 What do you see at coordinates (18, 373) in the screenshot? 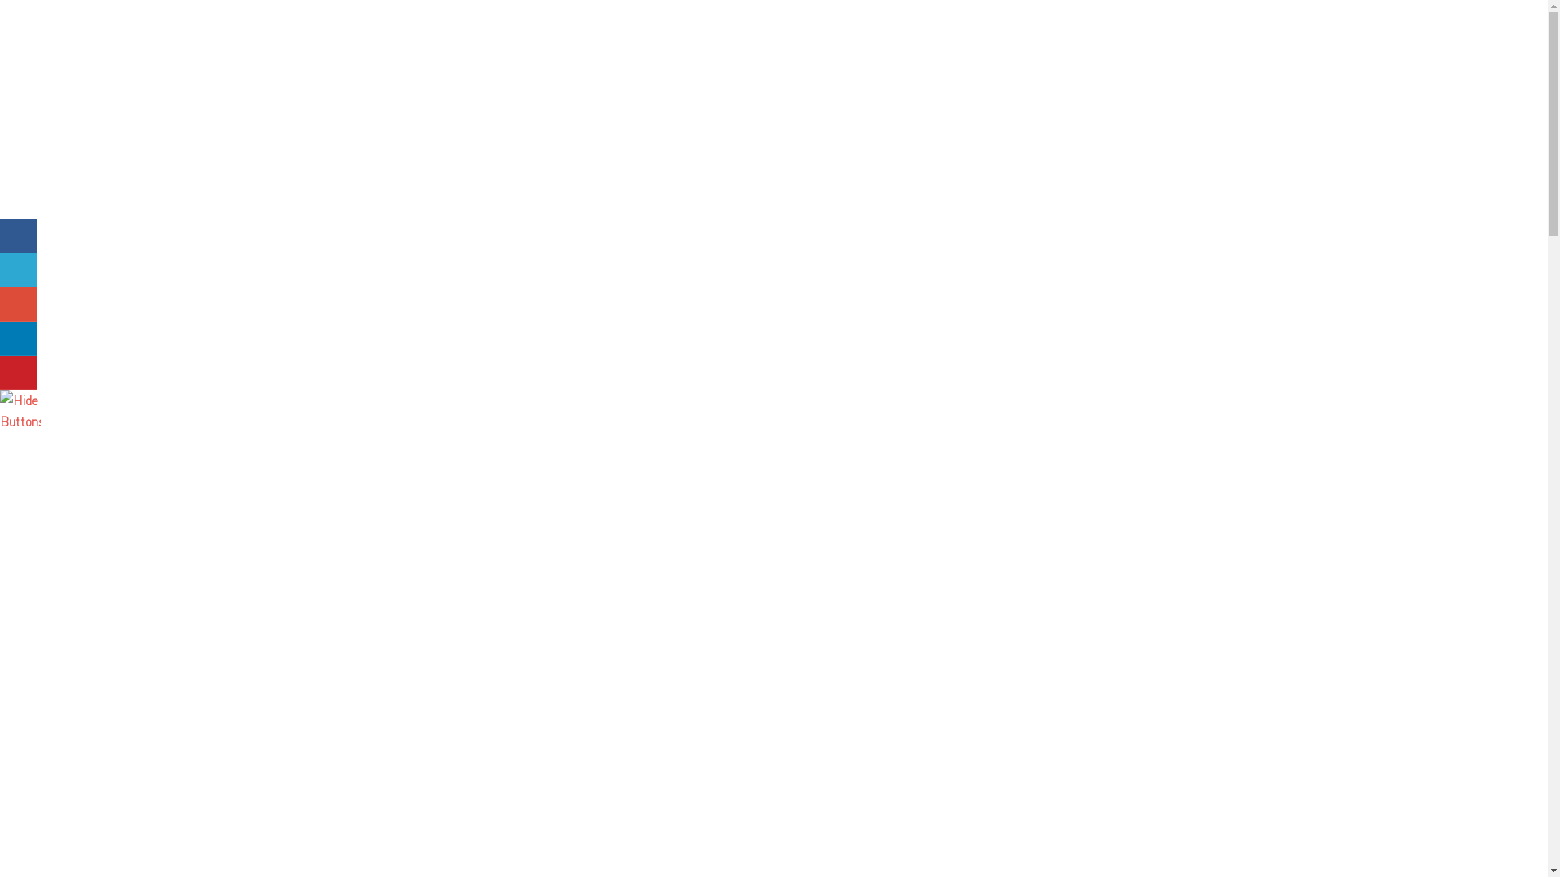
I see `Share On Pinterest` at bounding box center [18, 373].